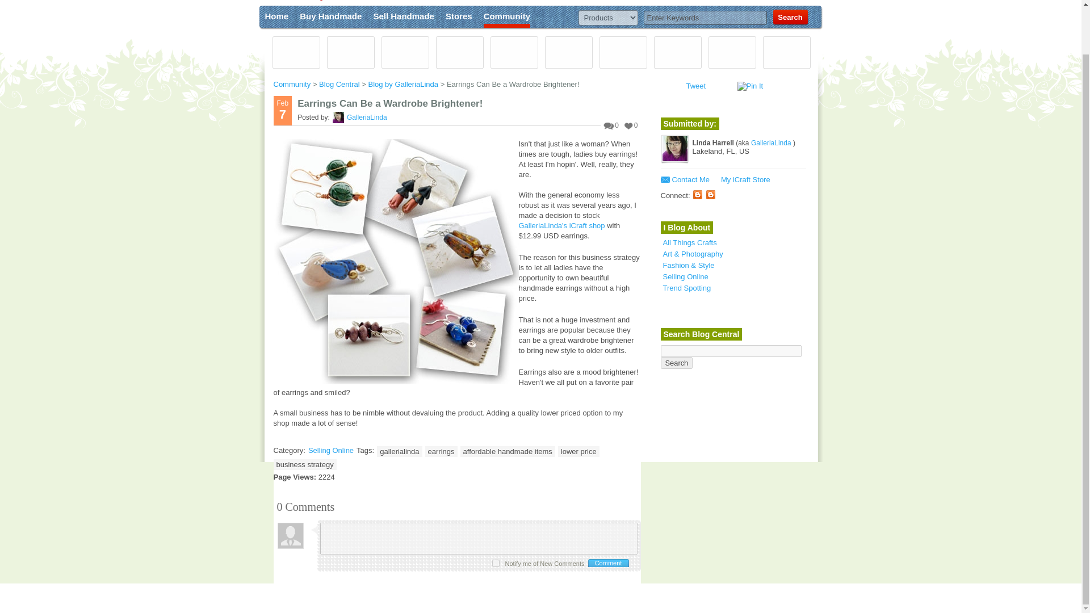  I want to click on 0, so click(611, 125).